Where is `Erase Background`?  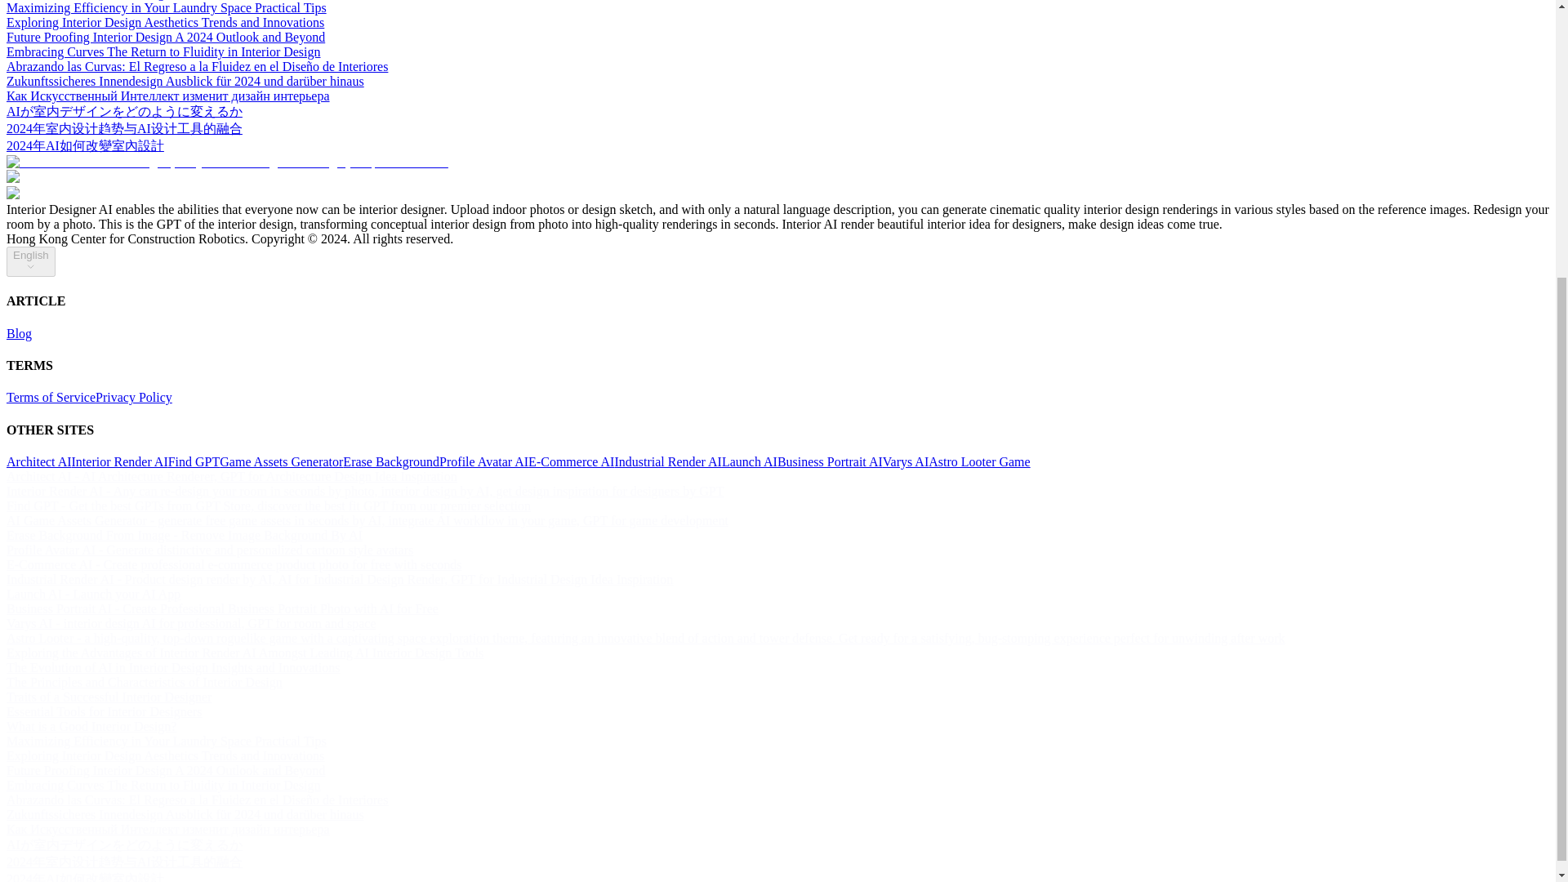 Erase Background is located at coordinates (390, 461).